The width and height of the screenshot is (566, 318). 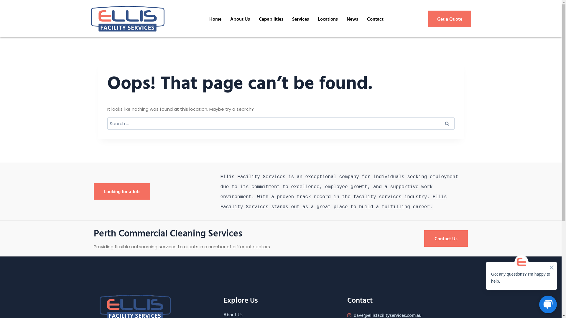 I want to click on About Us, so click(x=240, y=19).